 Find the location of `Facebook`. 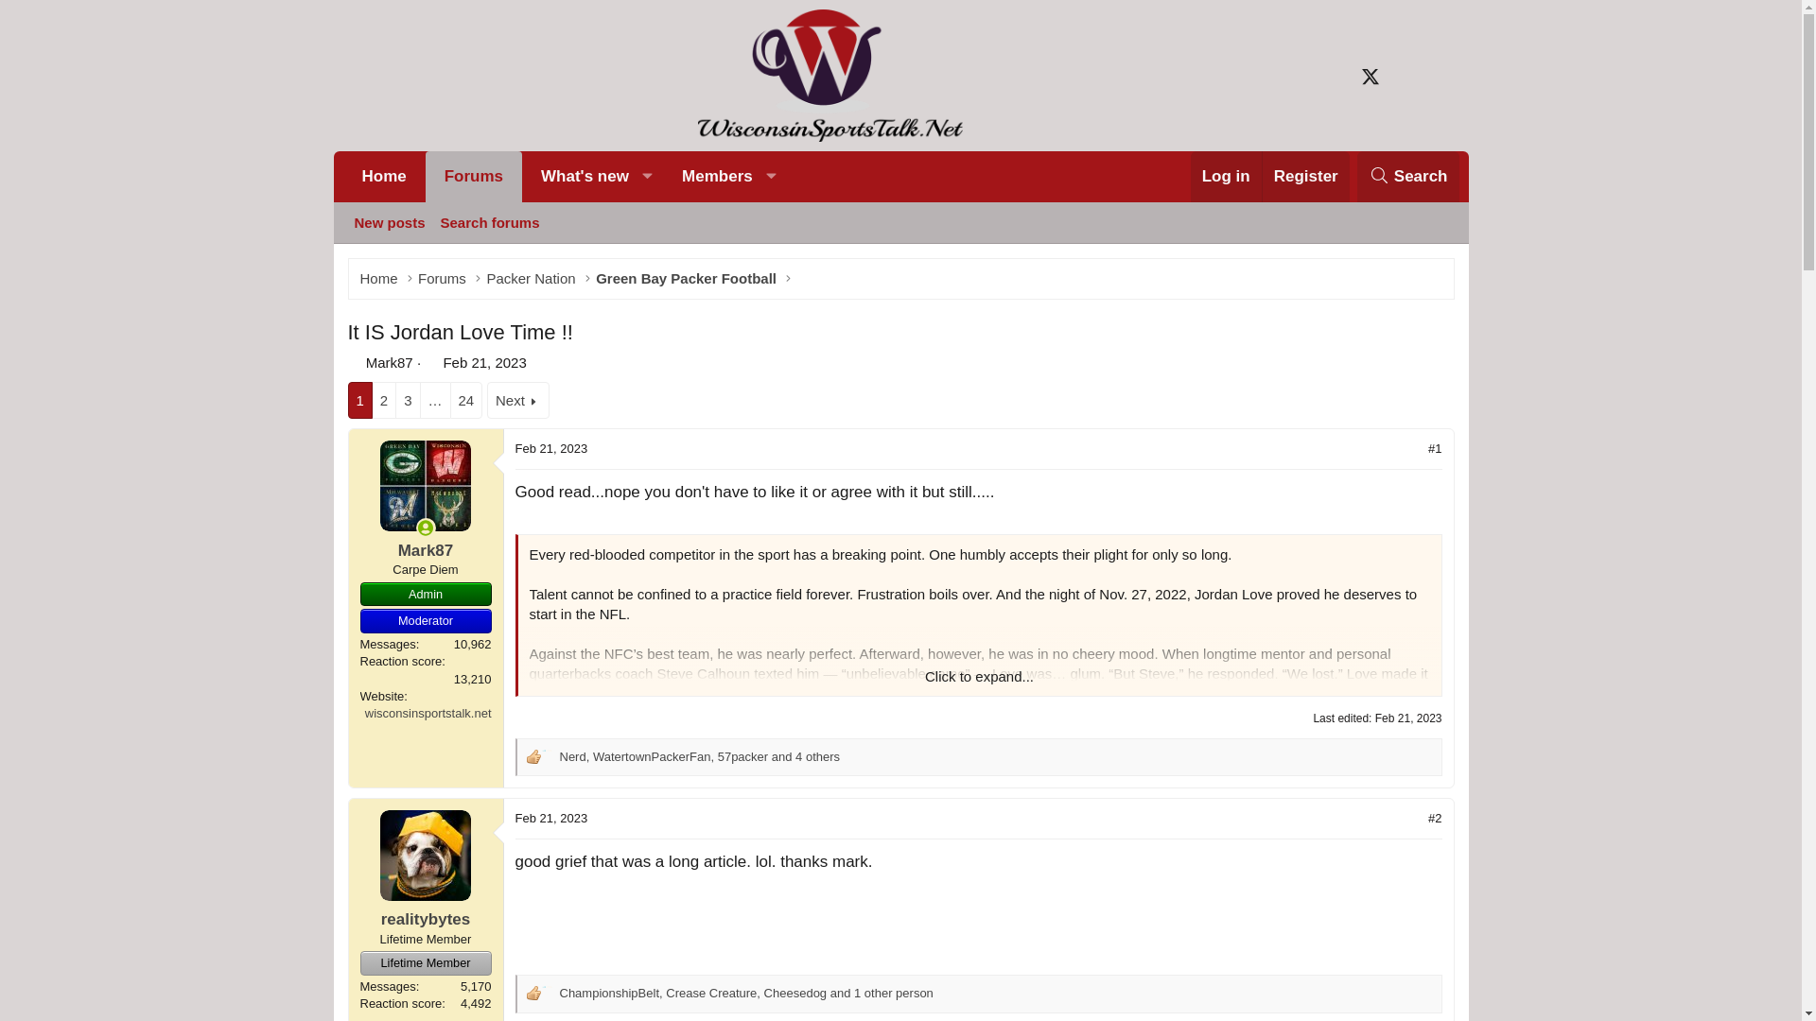

Facebook is located at coordinates (442, 278).